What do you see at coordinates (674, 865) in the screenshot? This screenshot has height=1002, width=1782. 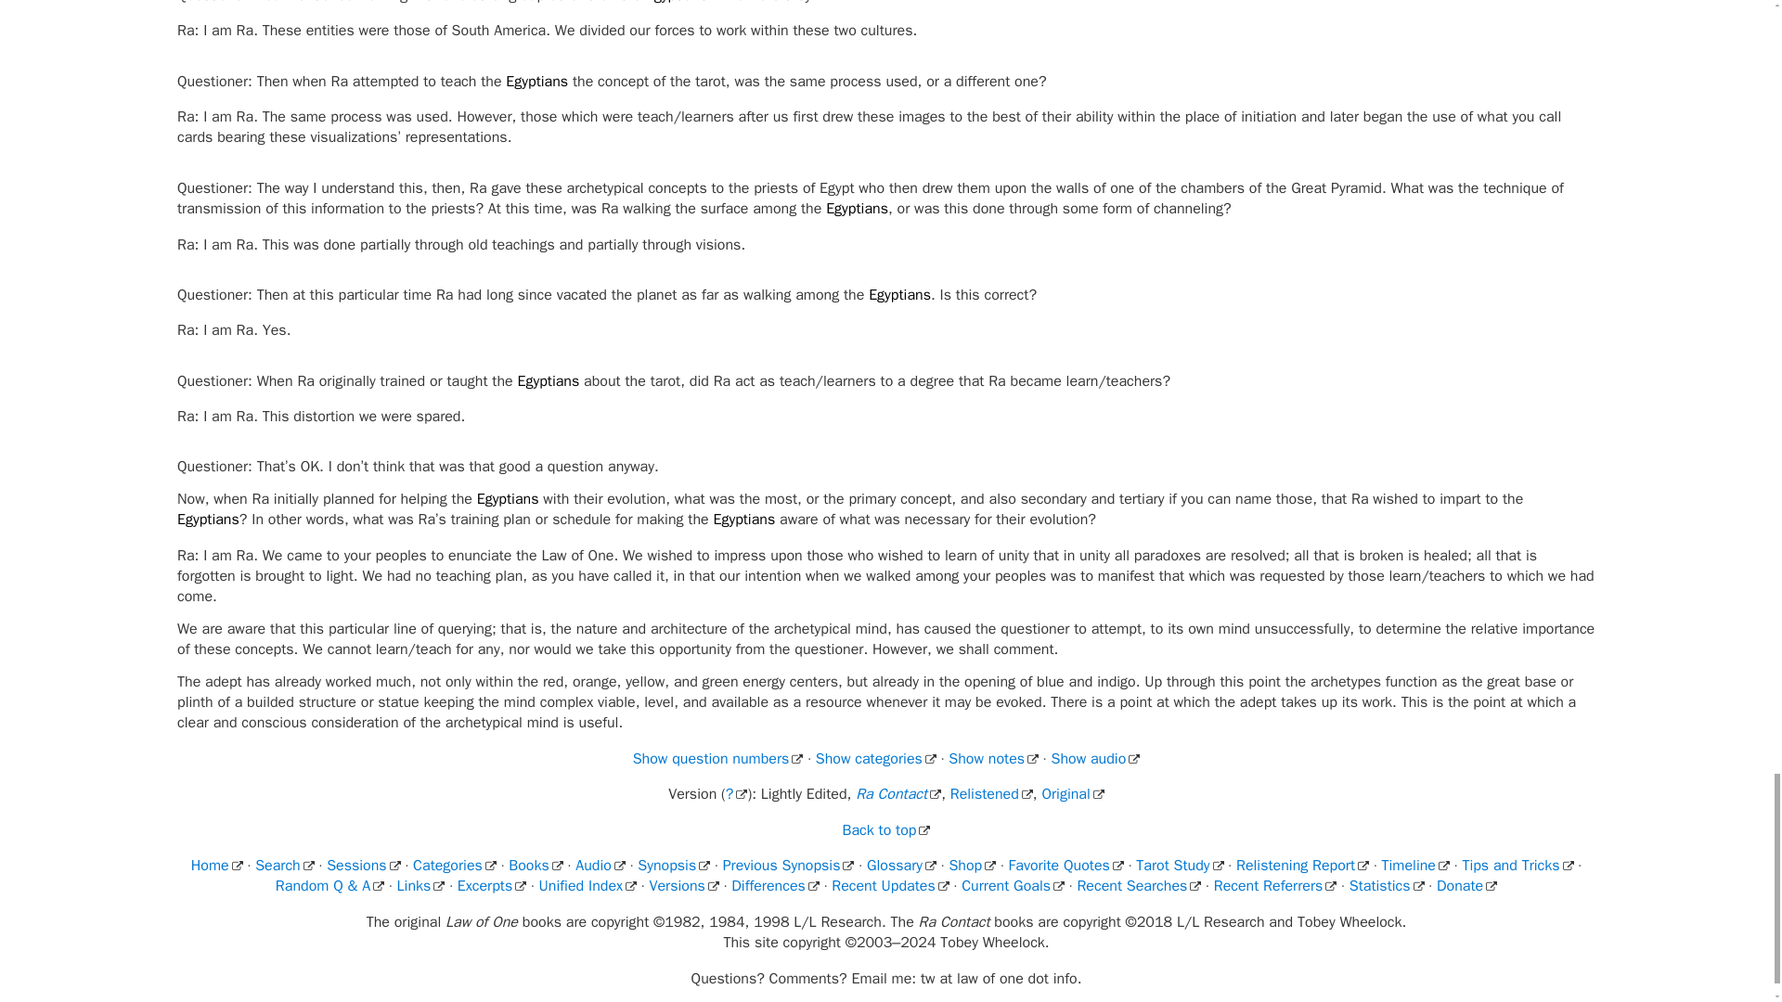 I see `Synopsis` at bounding box center [674, 865].